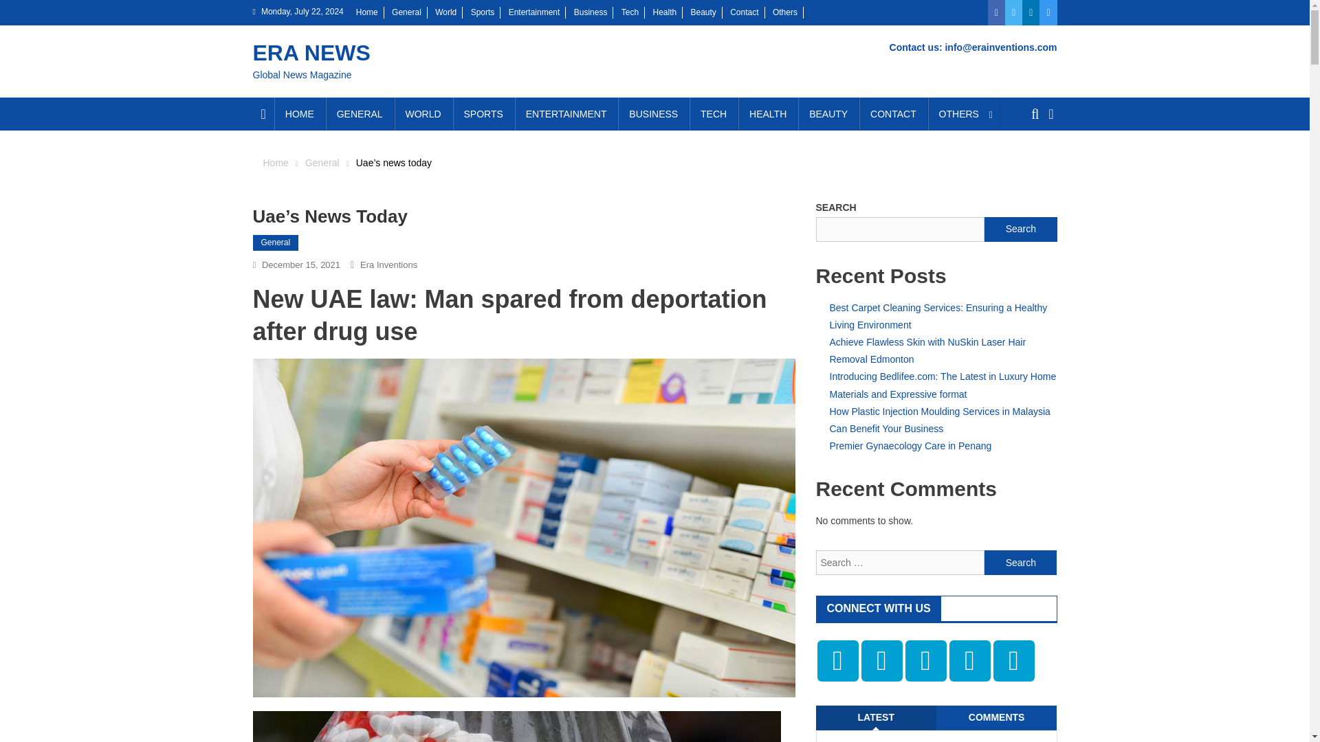 This screenshot has height=742, width=1320. Describe the element at coordinates (300, 114) in the screenshot. I see `HOME` at that location.